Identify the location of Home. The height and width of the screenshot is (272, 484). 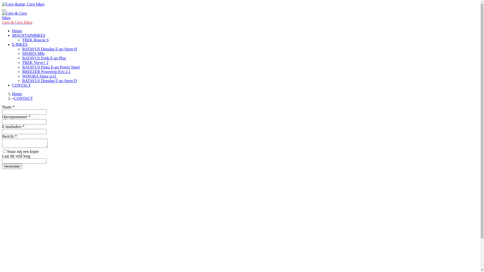
(17, 31).